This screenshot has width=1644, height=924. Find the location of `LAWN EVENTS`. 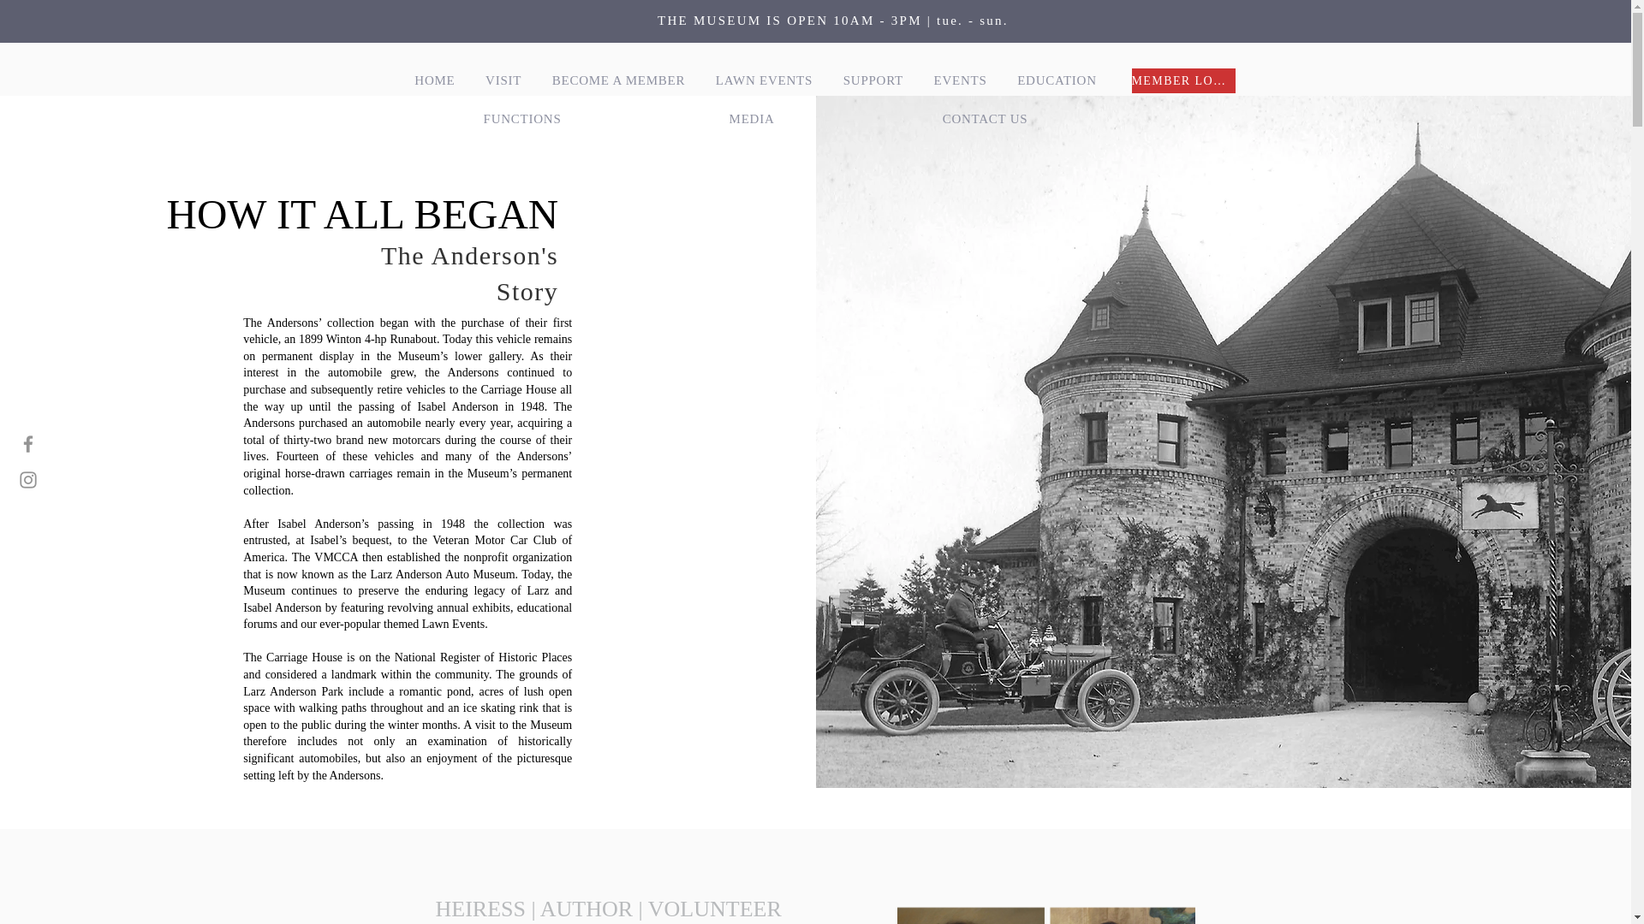

LAWN EVENTS is located at coordinates (764, 80).